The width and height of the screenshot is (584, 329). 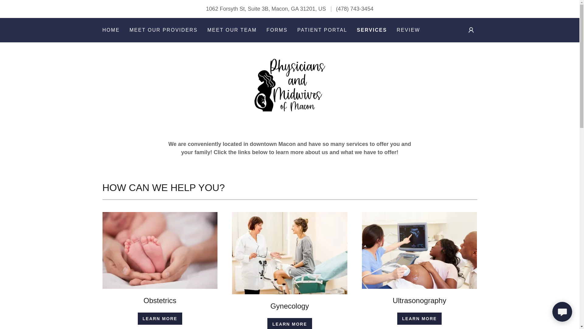 What do you see at coordinates (232, 30) in the screenshot?
I see `MEET OUR TEAM` at bounding box center [232, 30].